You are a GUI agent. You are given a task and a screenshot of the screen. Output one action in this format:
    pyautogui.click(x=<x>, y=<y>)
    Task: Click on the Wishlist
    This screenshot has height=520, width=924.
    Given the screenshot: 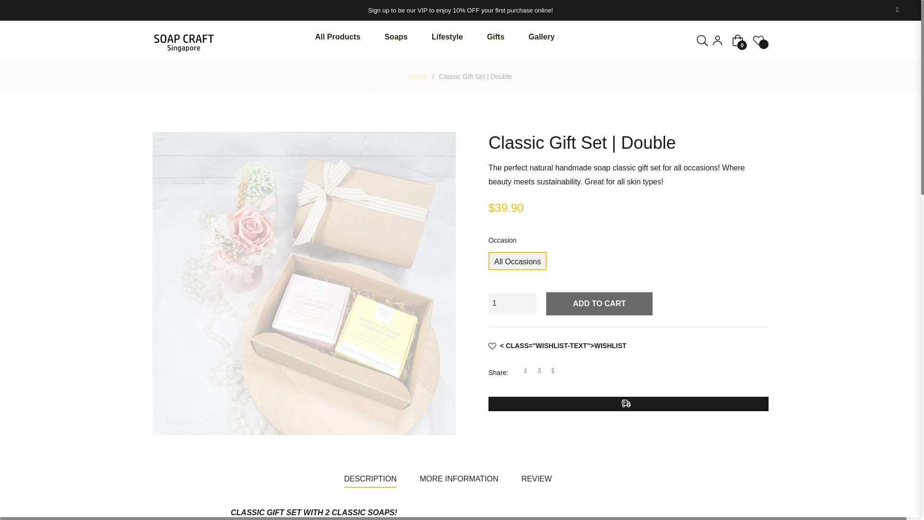 What is the action you would take?
    pyautogui.click(x=557, y=345)
    